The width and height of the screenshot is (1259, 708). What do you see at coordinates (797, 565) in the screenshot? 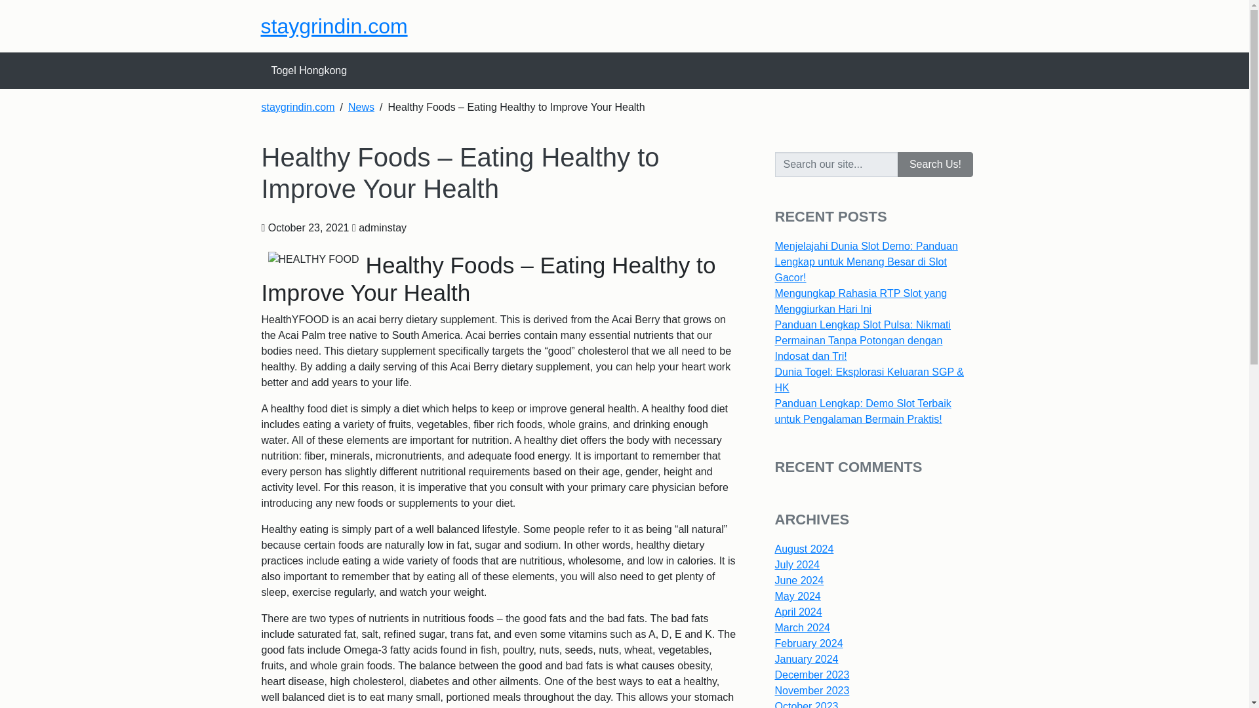
I see `July 2024` at bounding box center [797, 565].